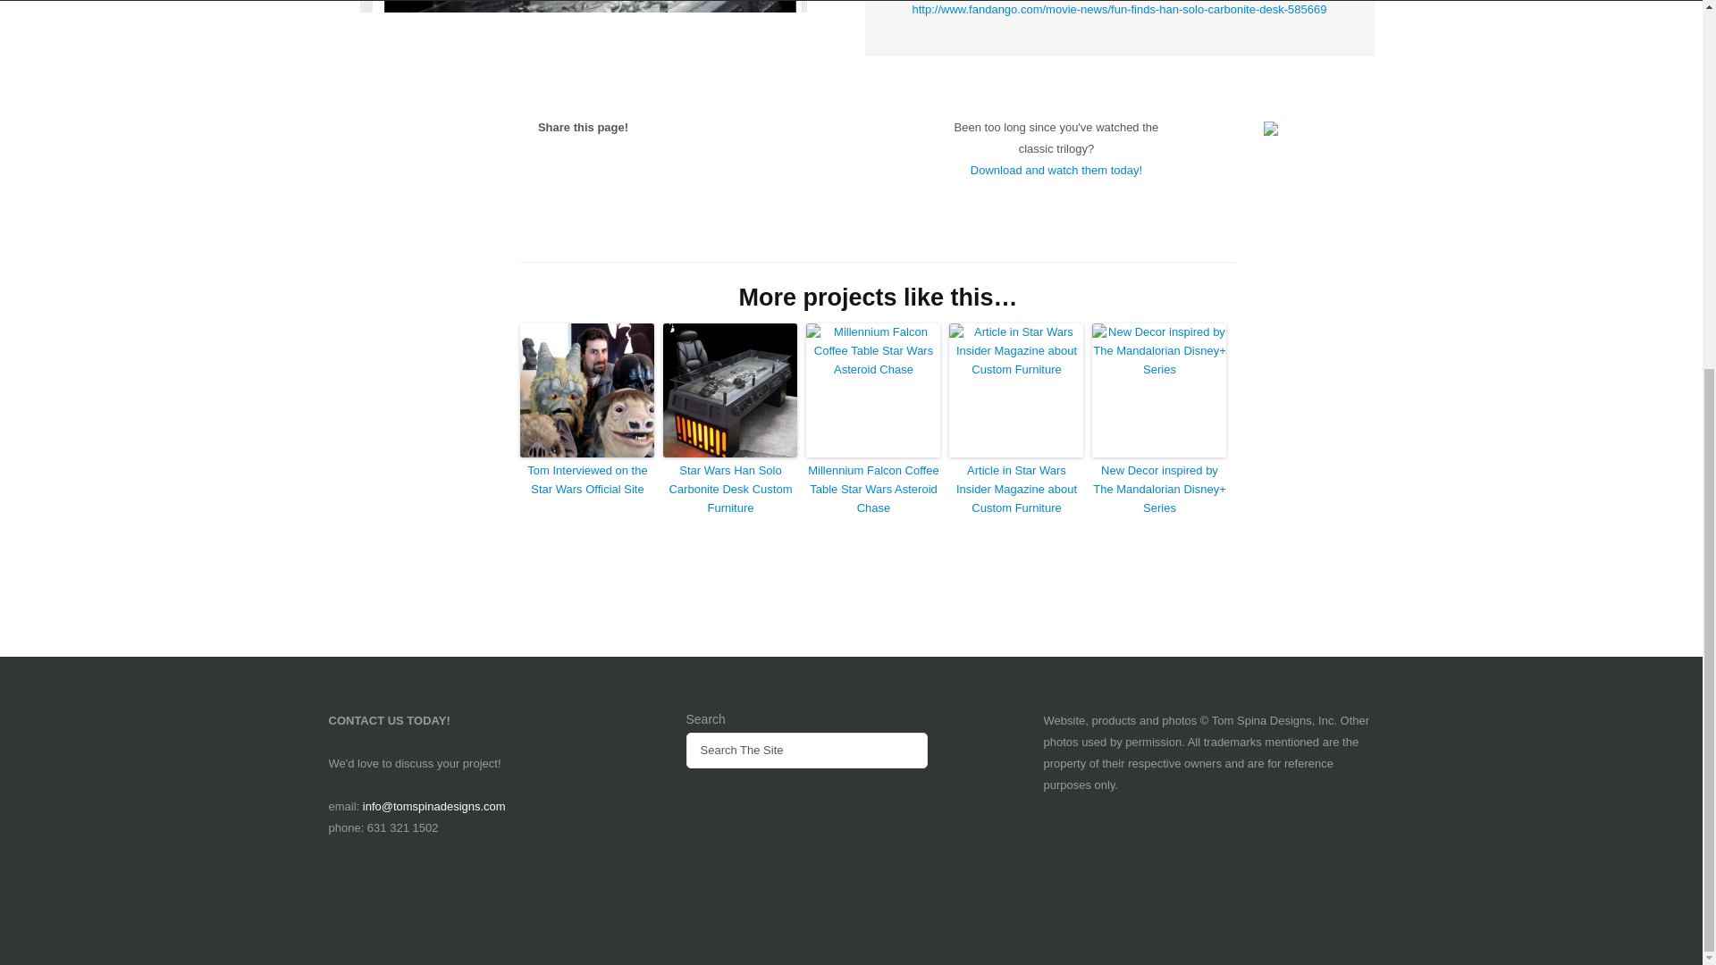  Describe the element at coordinates (873, 490) in the screenshot. I see `Millennium Falcon Coffee Table Star Wars Asteroid Chase` at that location.